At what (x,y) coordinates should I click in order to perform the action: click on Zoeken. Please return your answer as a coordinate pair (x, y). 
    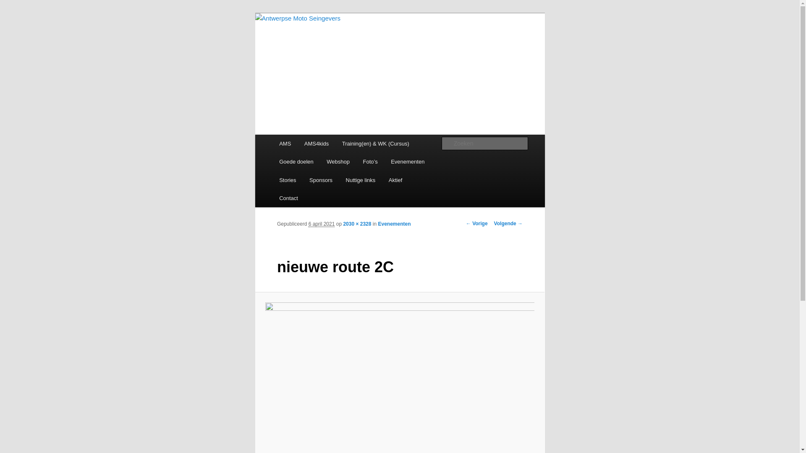
    Looking at the image, I should click on (14, 5).